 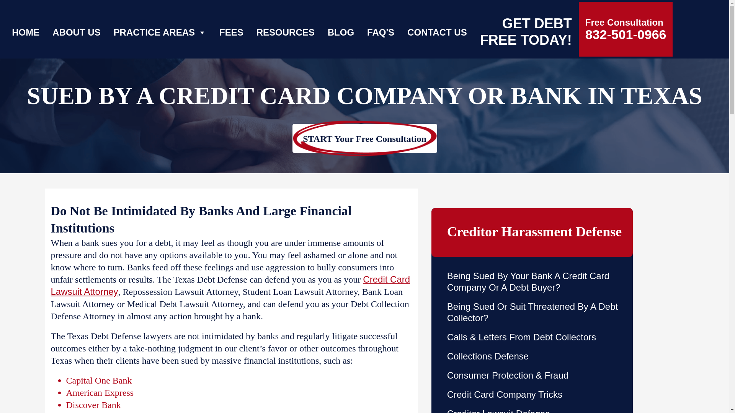 I want to click on HOME, so click(x=25, y=26).